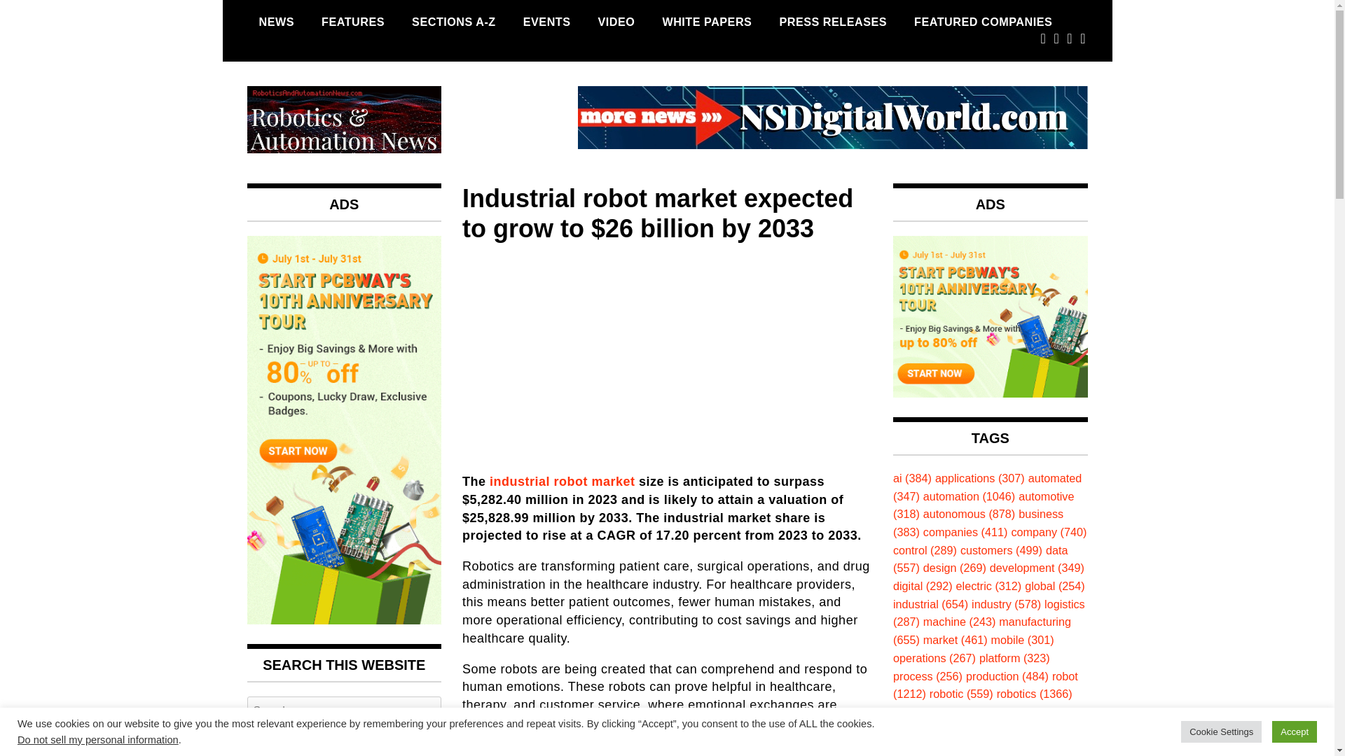 This screenshot has height=756, width=1345. I want to click on FEATURES, so click(353, 22).